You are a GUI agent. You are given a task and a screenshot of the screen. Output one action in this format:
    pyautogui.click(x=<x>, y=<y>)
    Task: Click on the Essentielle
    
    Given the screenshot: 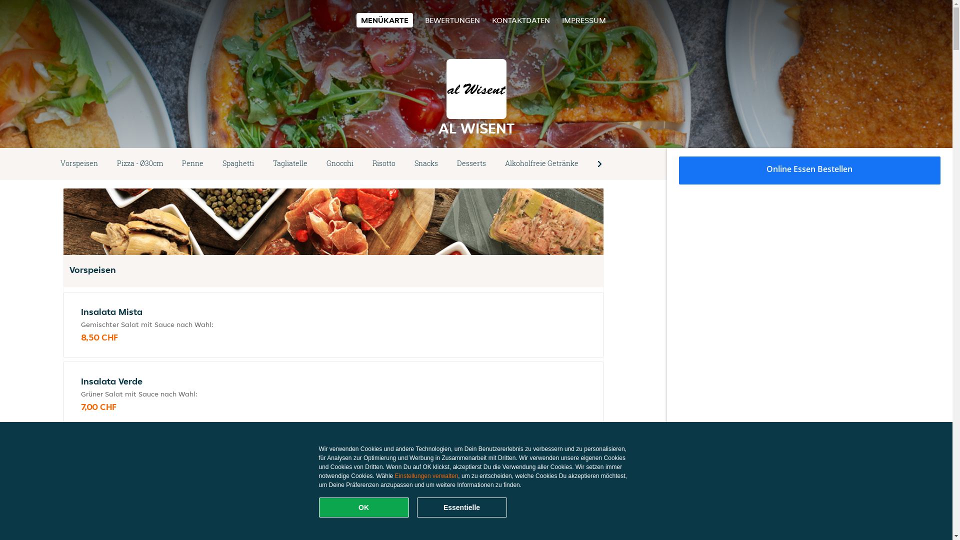 What is the action you would take?
    pyautogui.click(x=462, y=507)
    